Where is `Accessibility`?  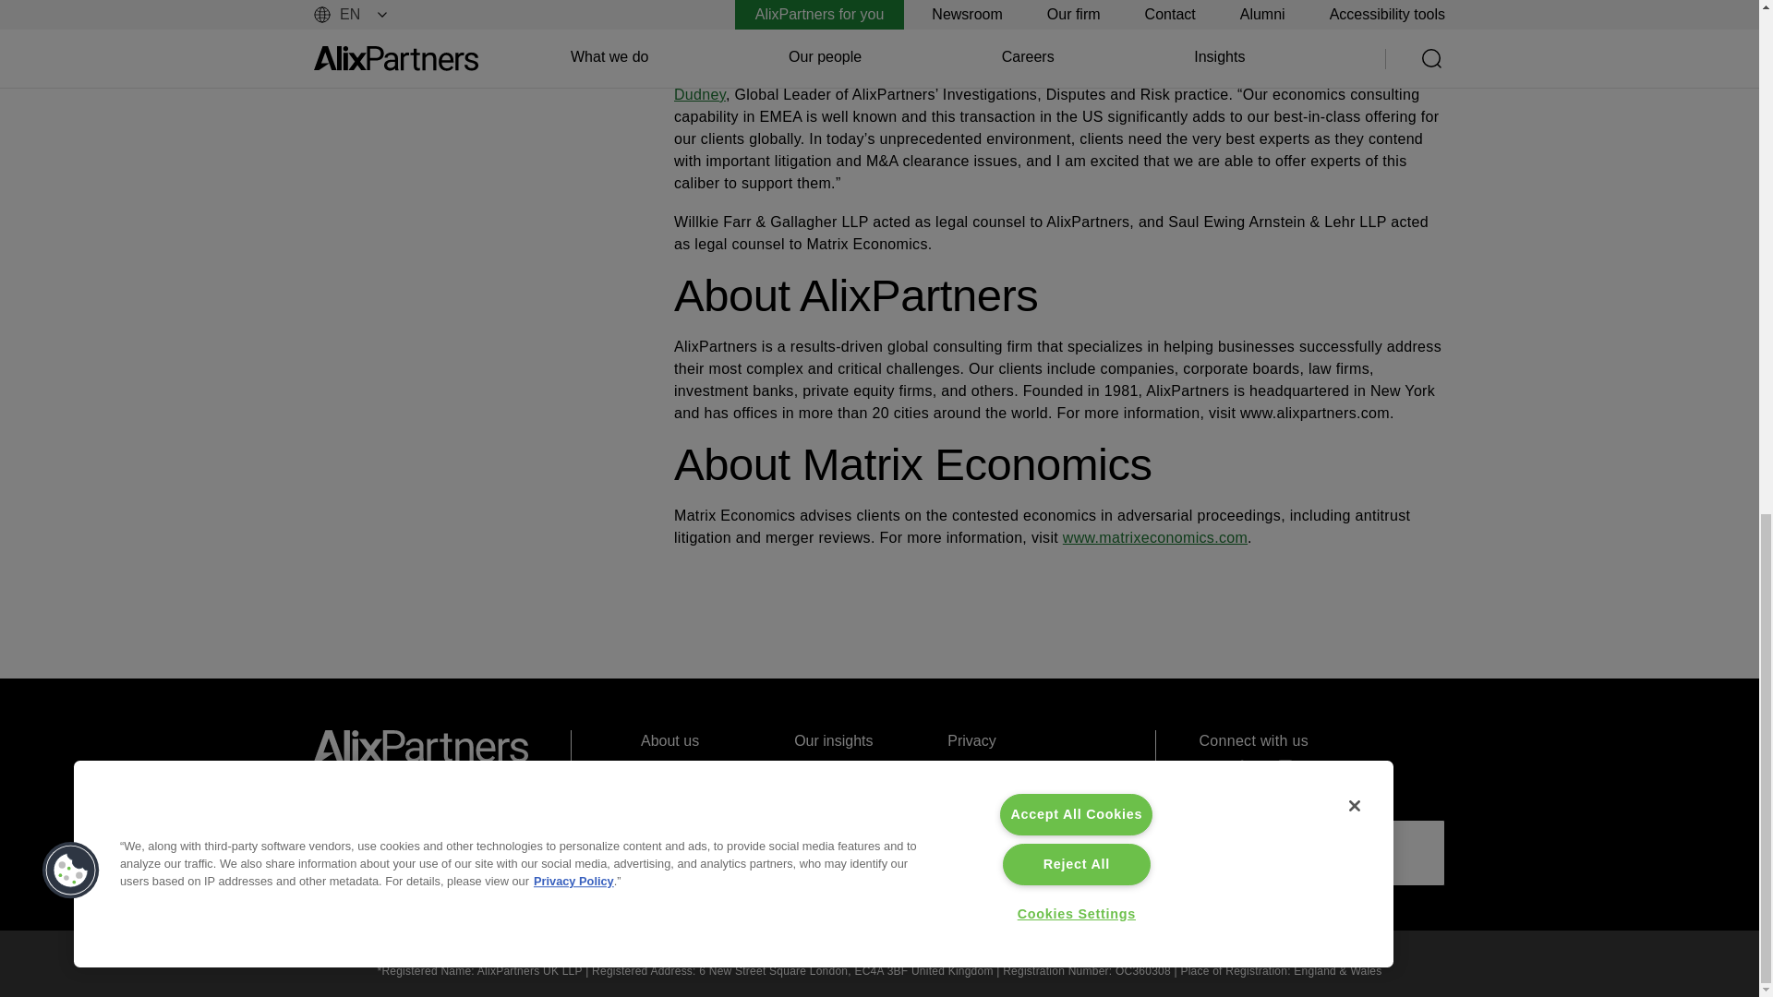
Accessibility is located at coordinates (1016, 852).